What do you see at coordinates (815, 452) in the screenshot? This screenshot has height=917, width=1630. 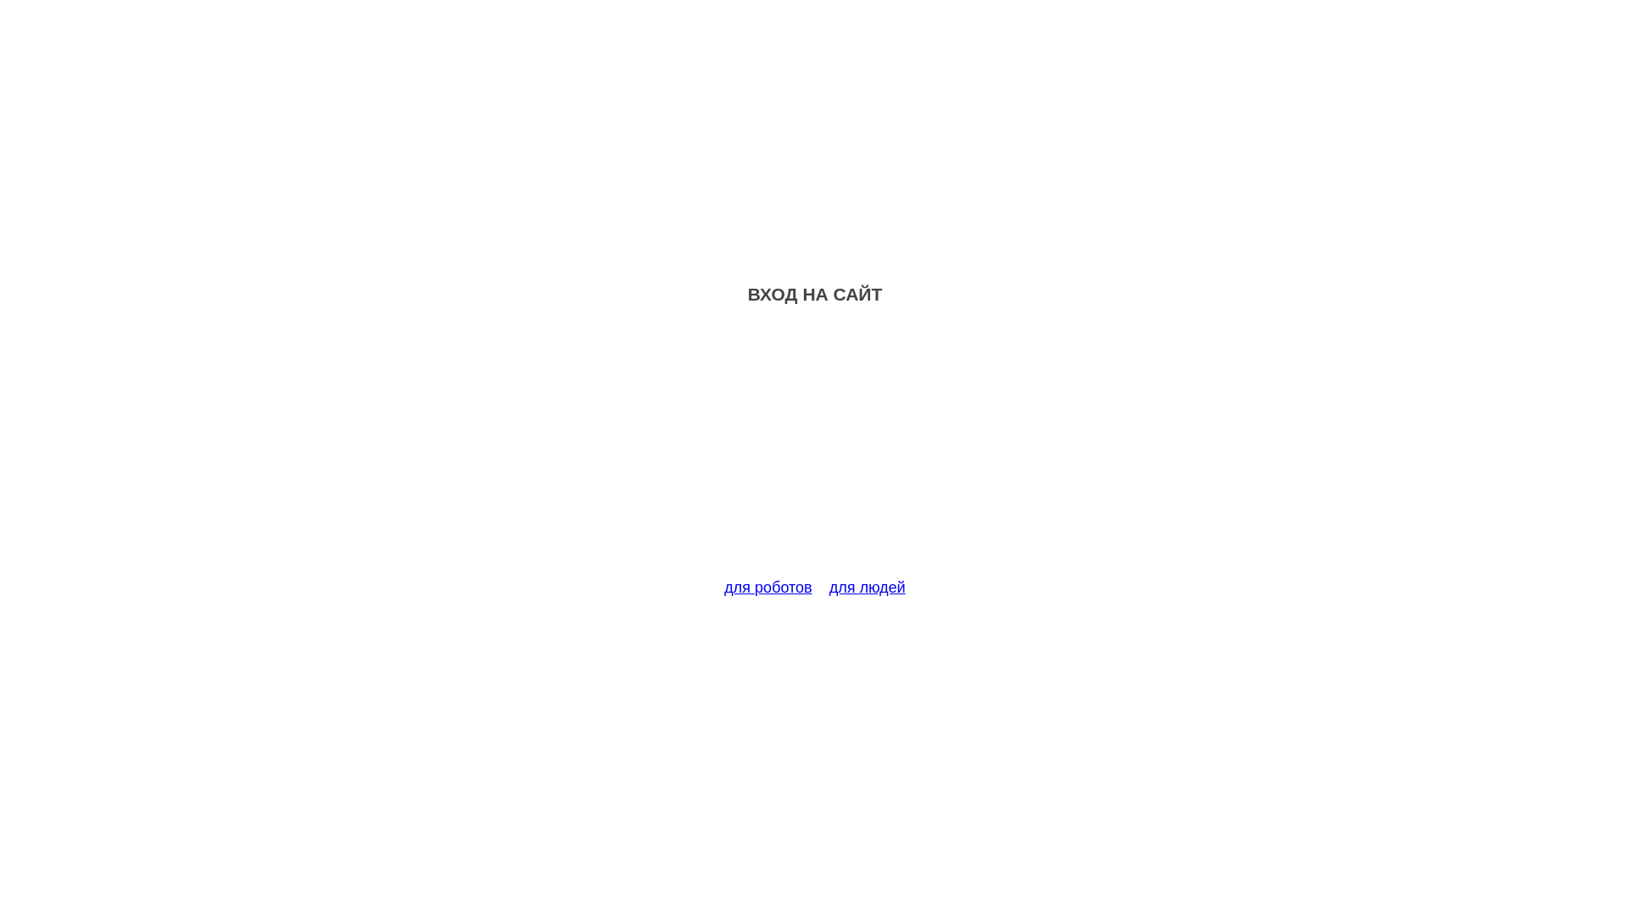 I see `Advertisement` at bounding box center [815, 452].